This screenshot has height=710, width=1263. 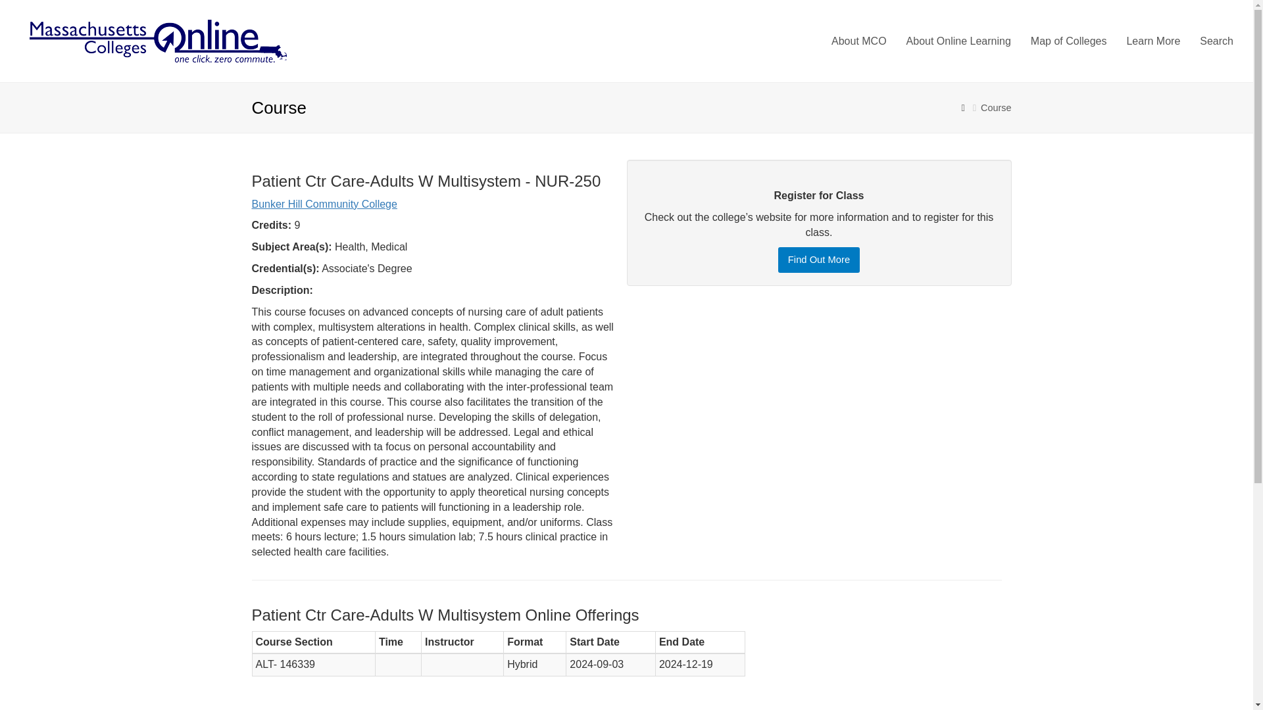 What do you see at coordinates (859, 41) in the screenshot?
I see `About MCO` at bounding box center [859, 41].